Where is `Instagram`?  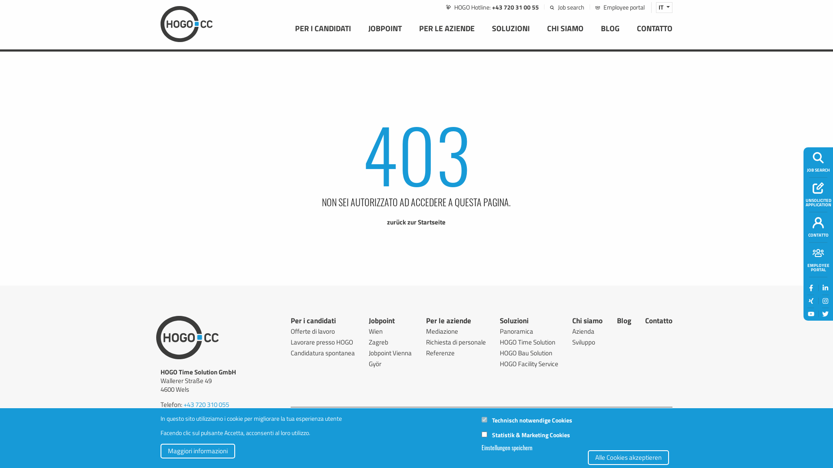 Instagram is located at coordinates (338, 414).